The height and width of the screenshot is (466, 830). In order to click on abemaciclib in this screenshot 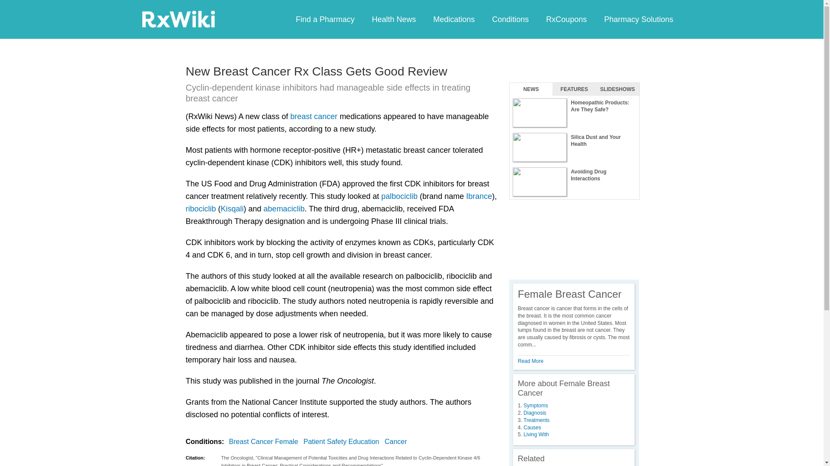, I will do `click(284, 209)`.